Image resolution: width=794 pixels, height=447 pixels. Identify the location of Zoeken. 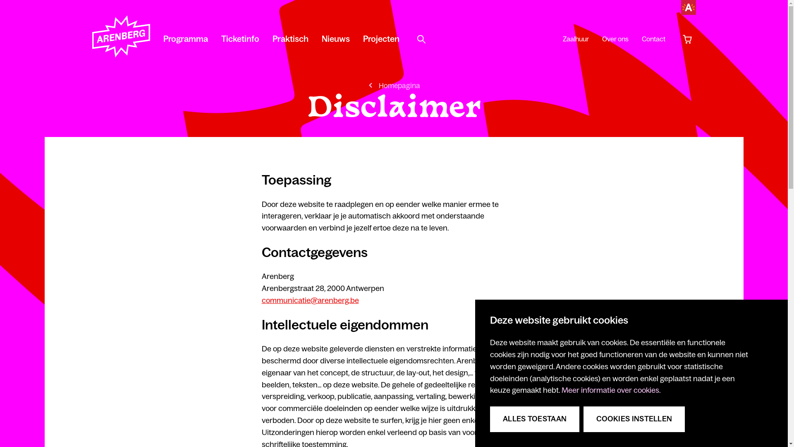
(421, 39).